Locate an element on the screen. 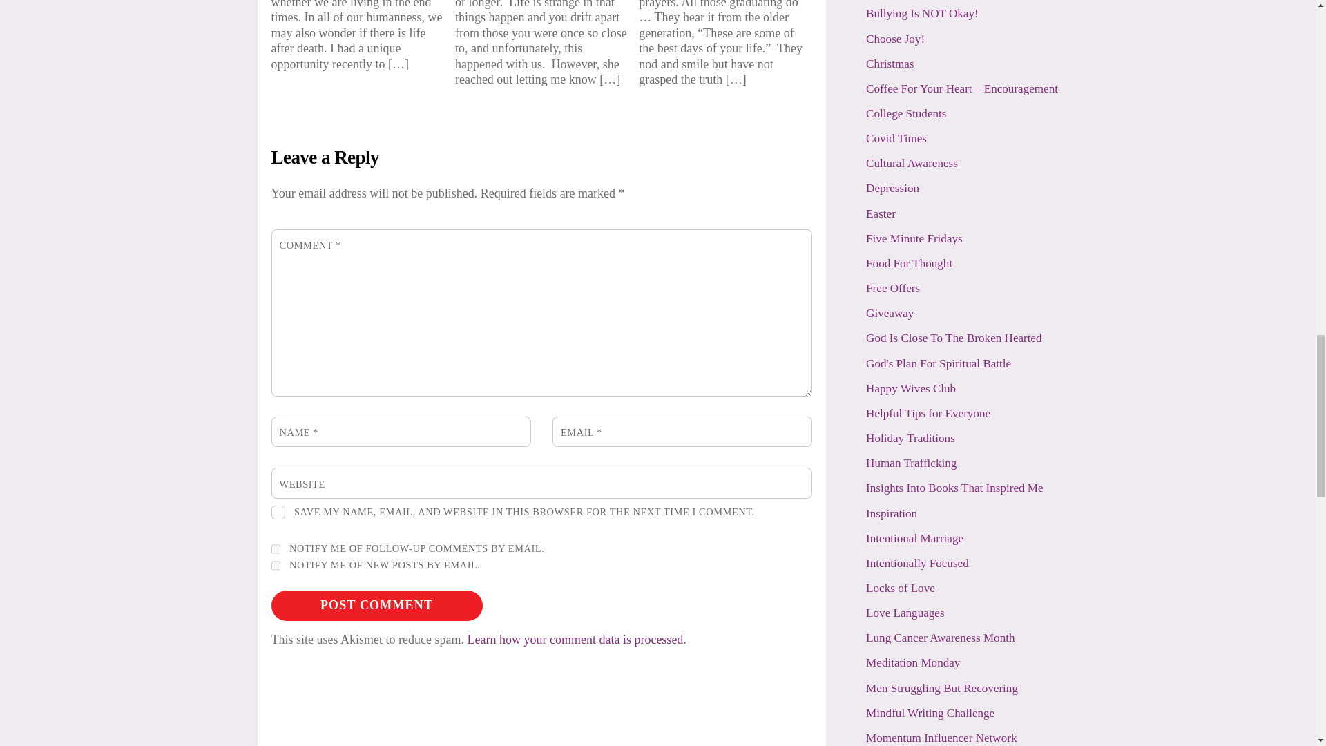 The height and width of the screenshot is (746, 1326). Learn how your comment data is processed is located at coordinates (575, 640).